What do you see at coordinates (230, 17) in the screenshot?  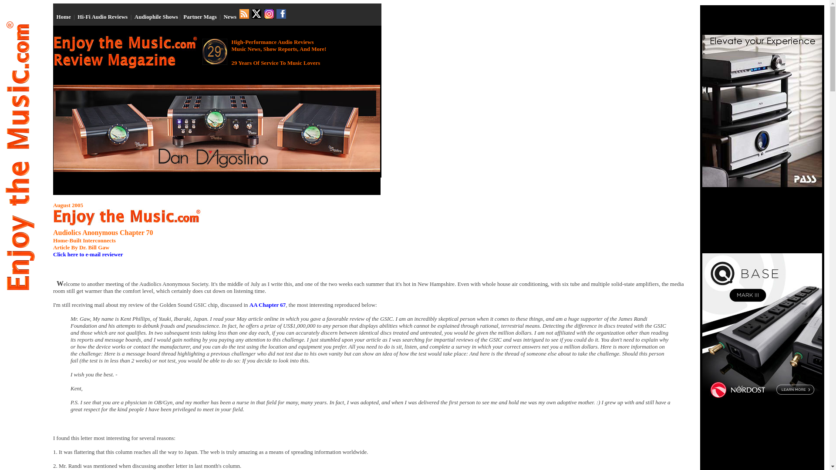 I see `News` at bounding box center [230, 17].